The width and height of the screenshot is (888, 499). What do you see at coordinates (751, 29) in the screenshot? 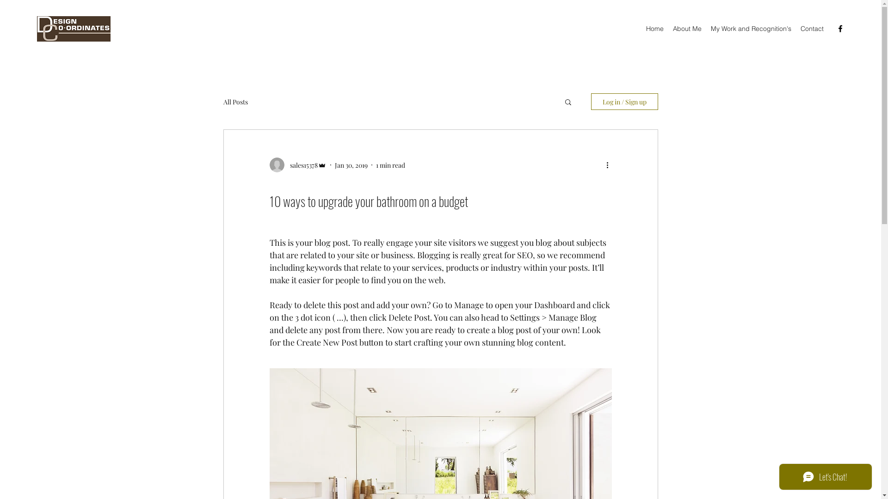
I see `My Work and Recognition's` at bounding box center [751, 29].